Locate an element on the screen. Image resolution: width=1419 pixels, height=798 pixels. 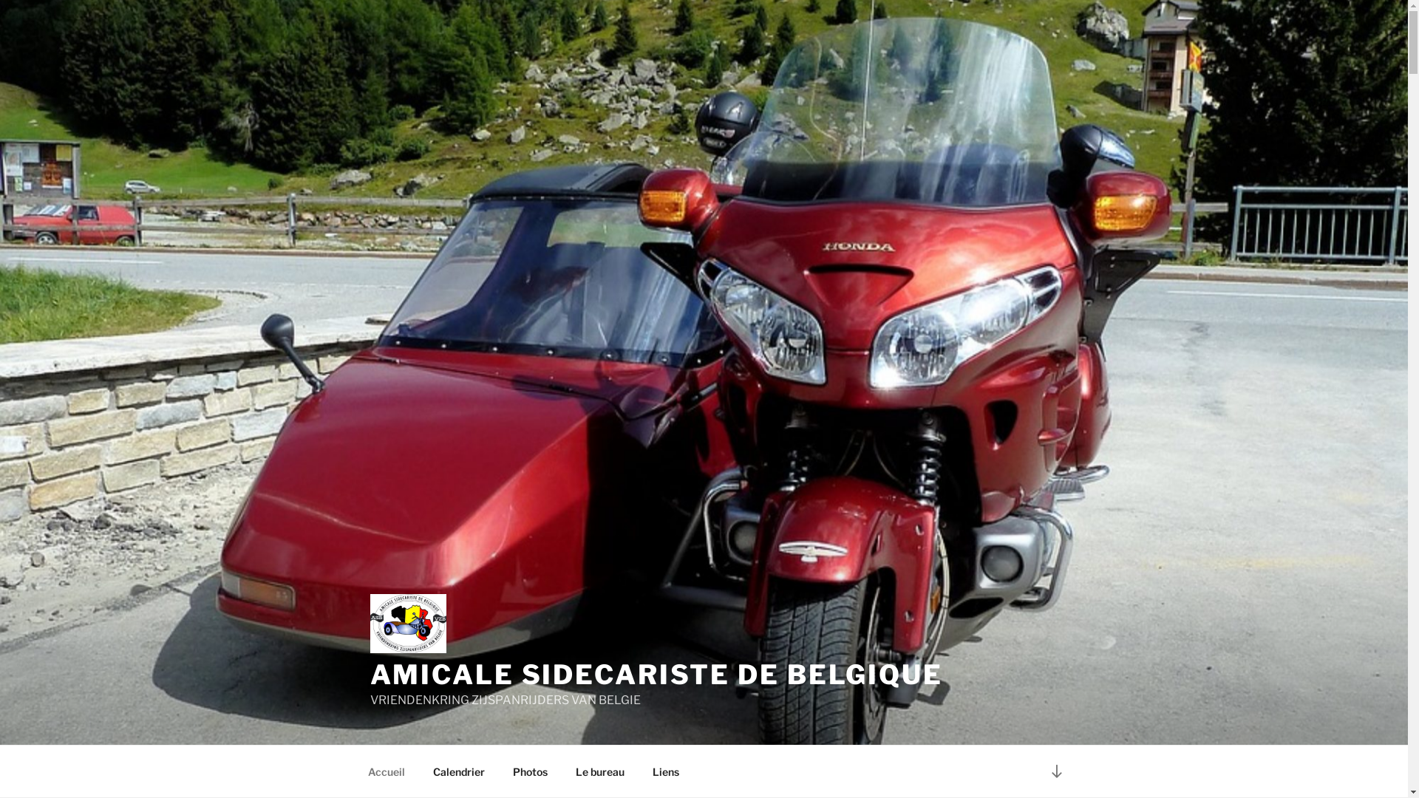
Photos is located at coordinates (530, 771).